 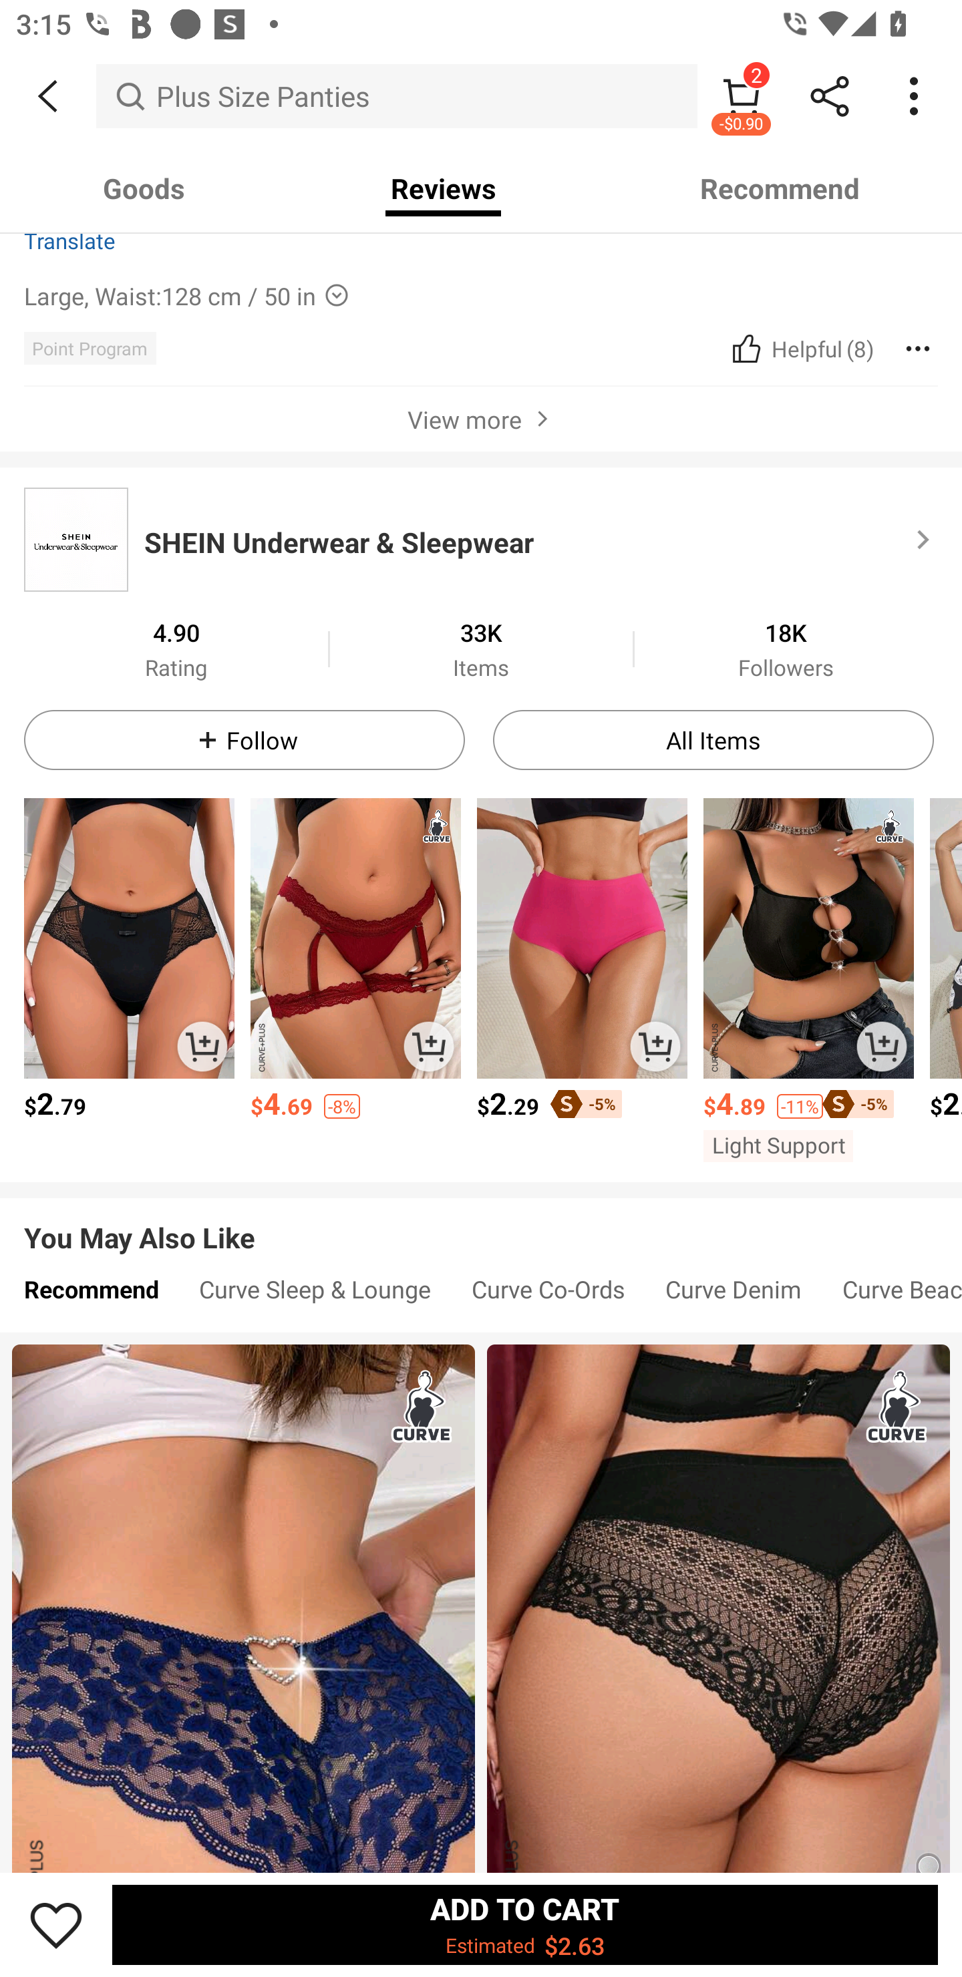 I want to click on 2 -$0.90, so click(x=742, y=96).